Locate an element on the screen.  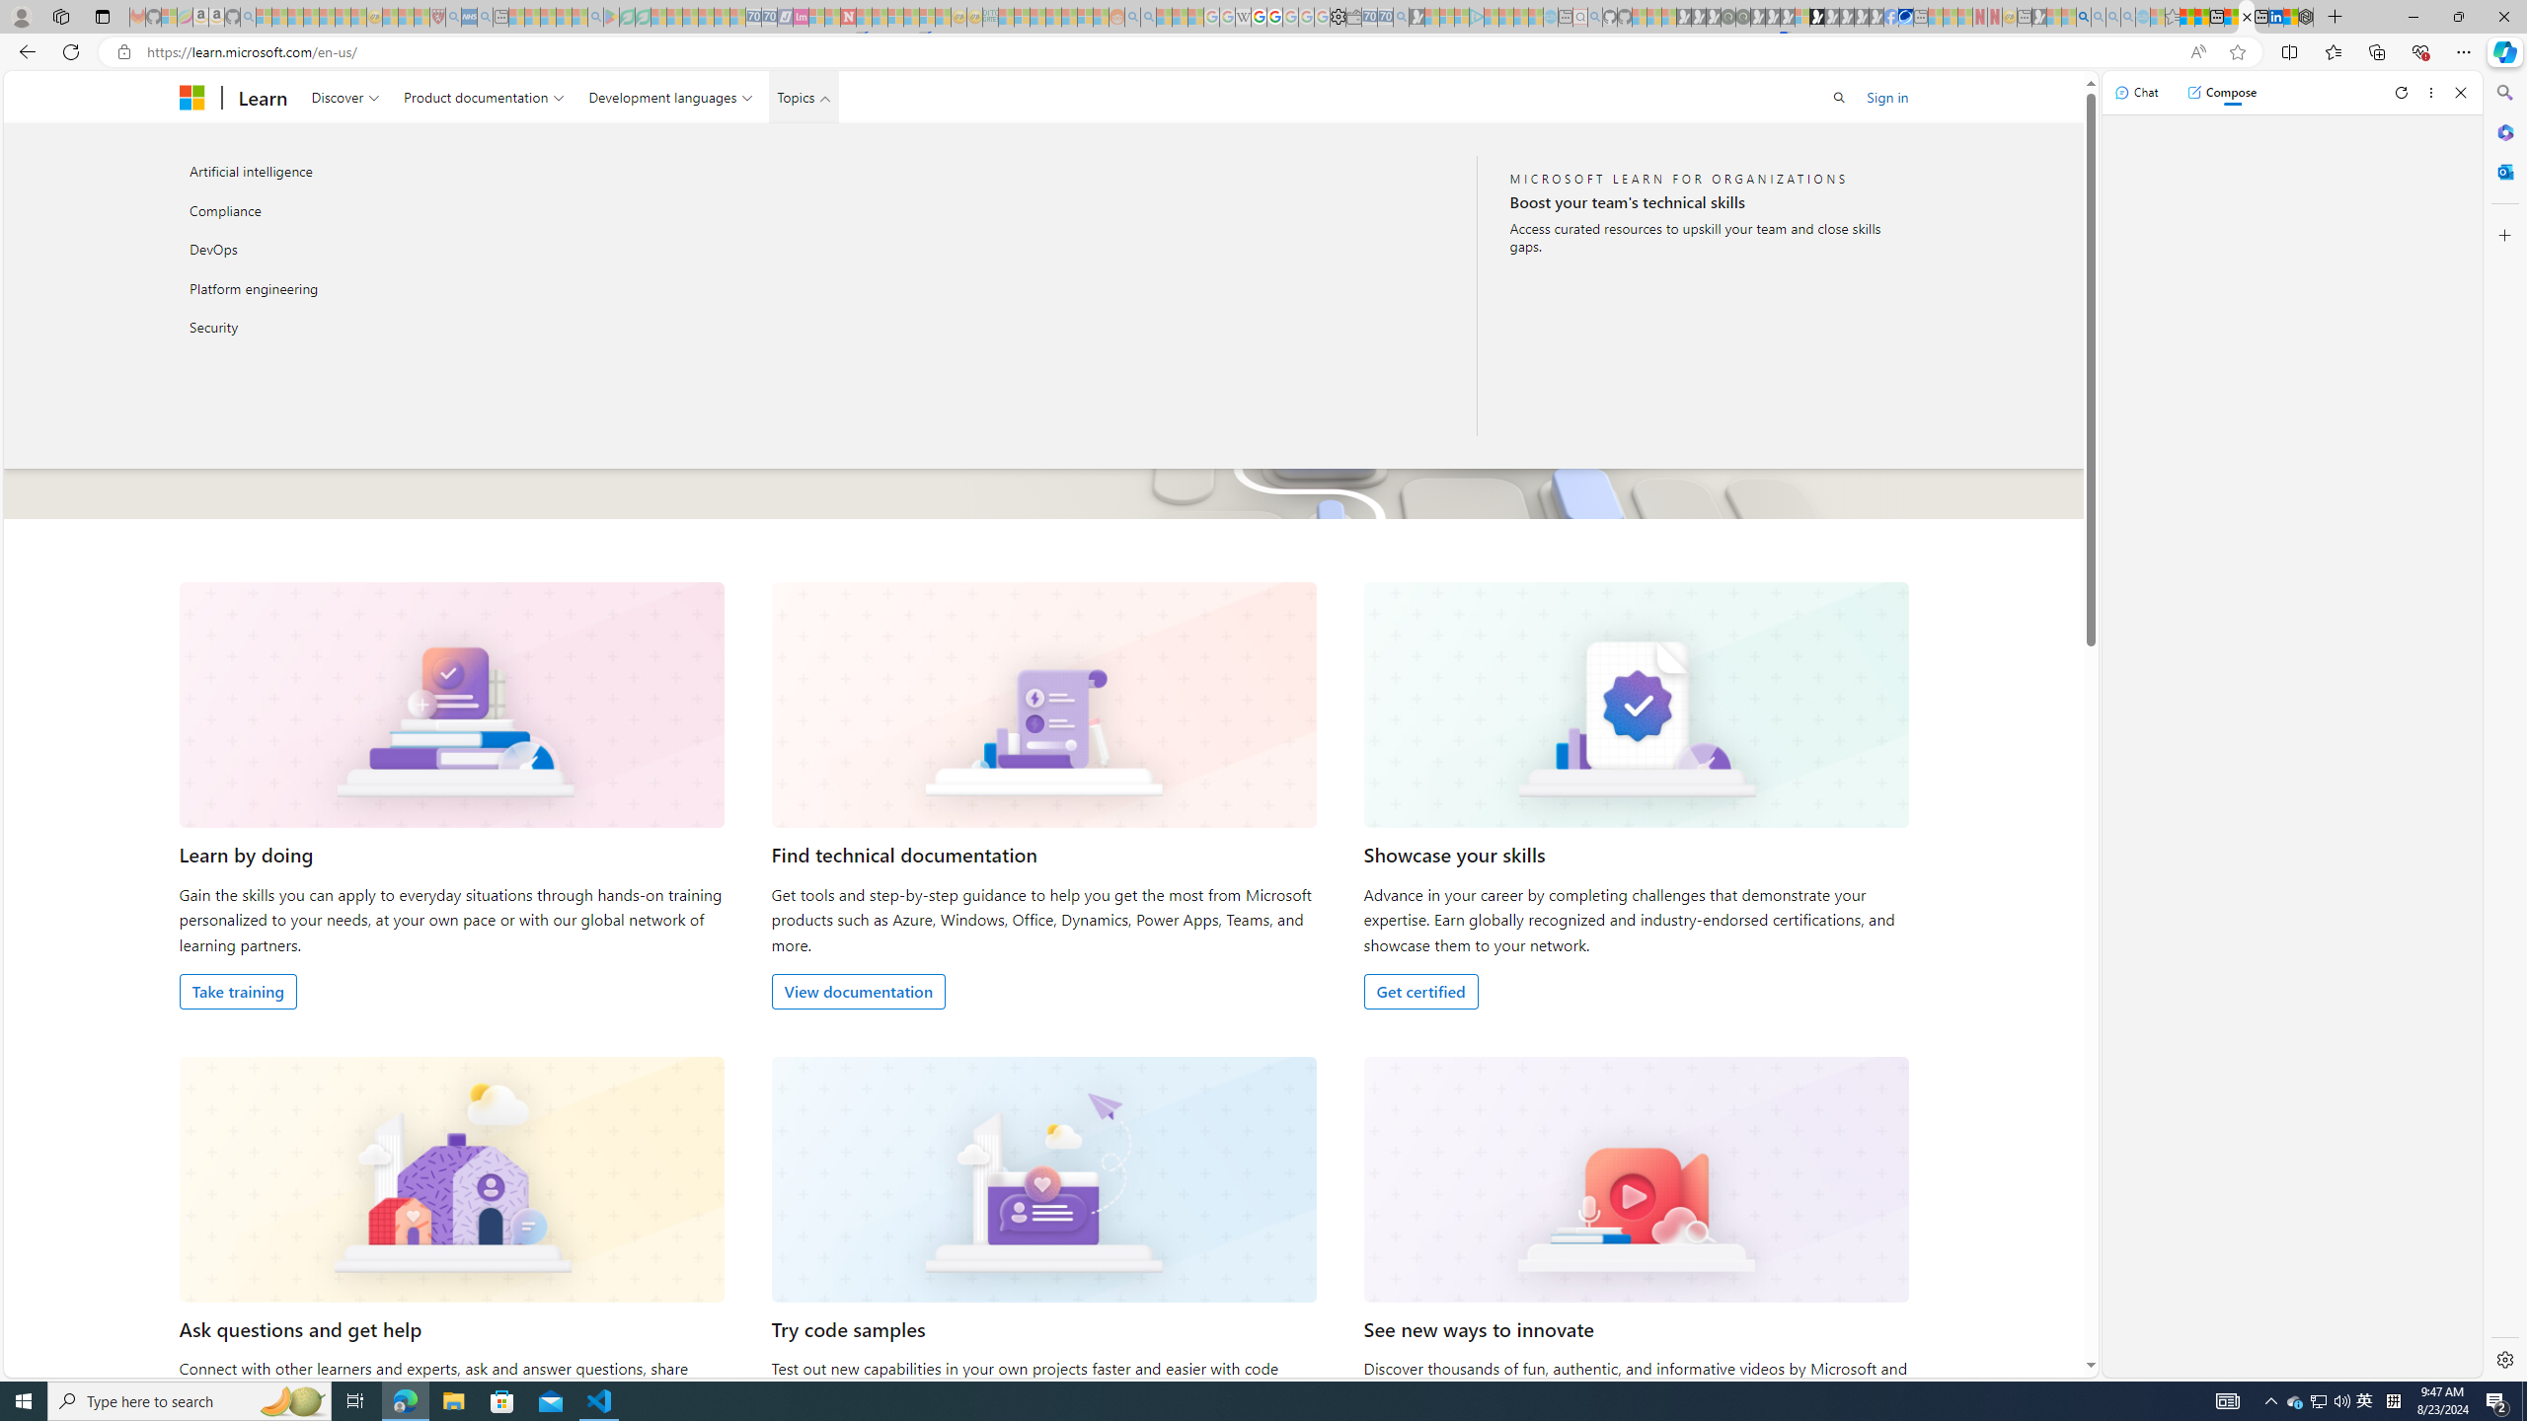
Security is located at coordinates (390, 328).